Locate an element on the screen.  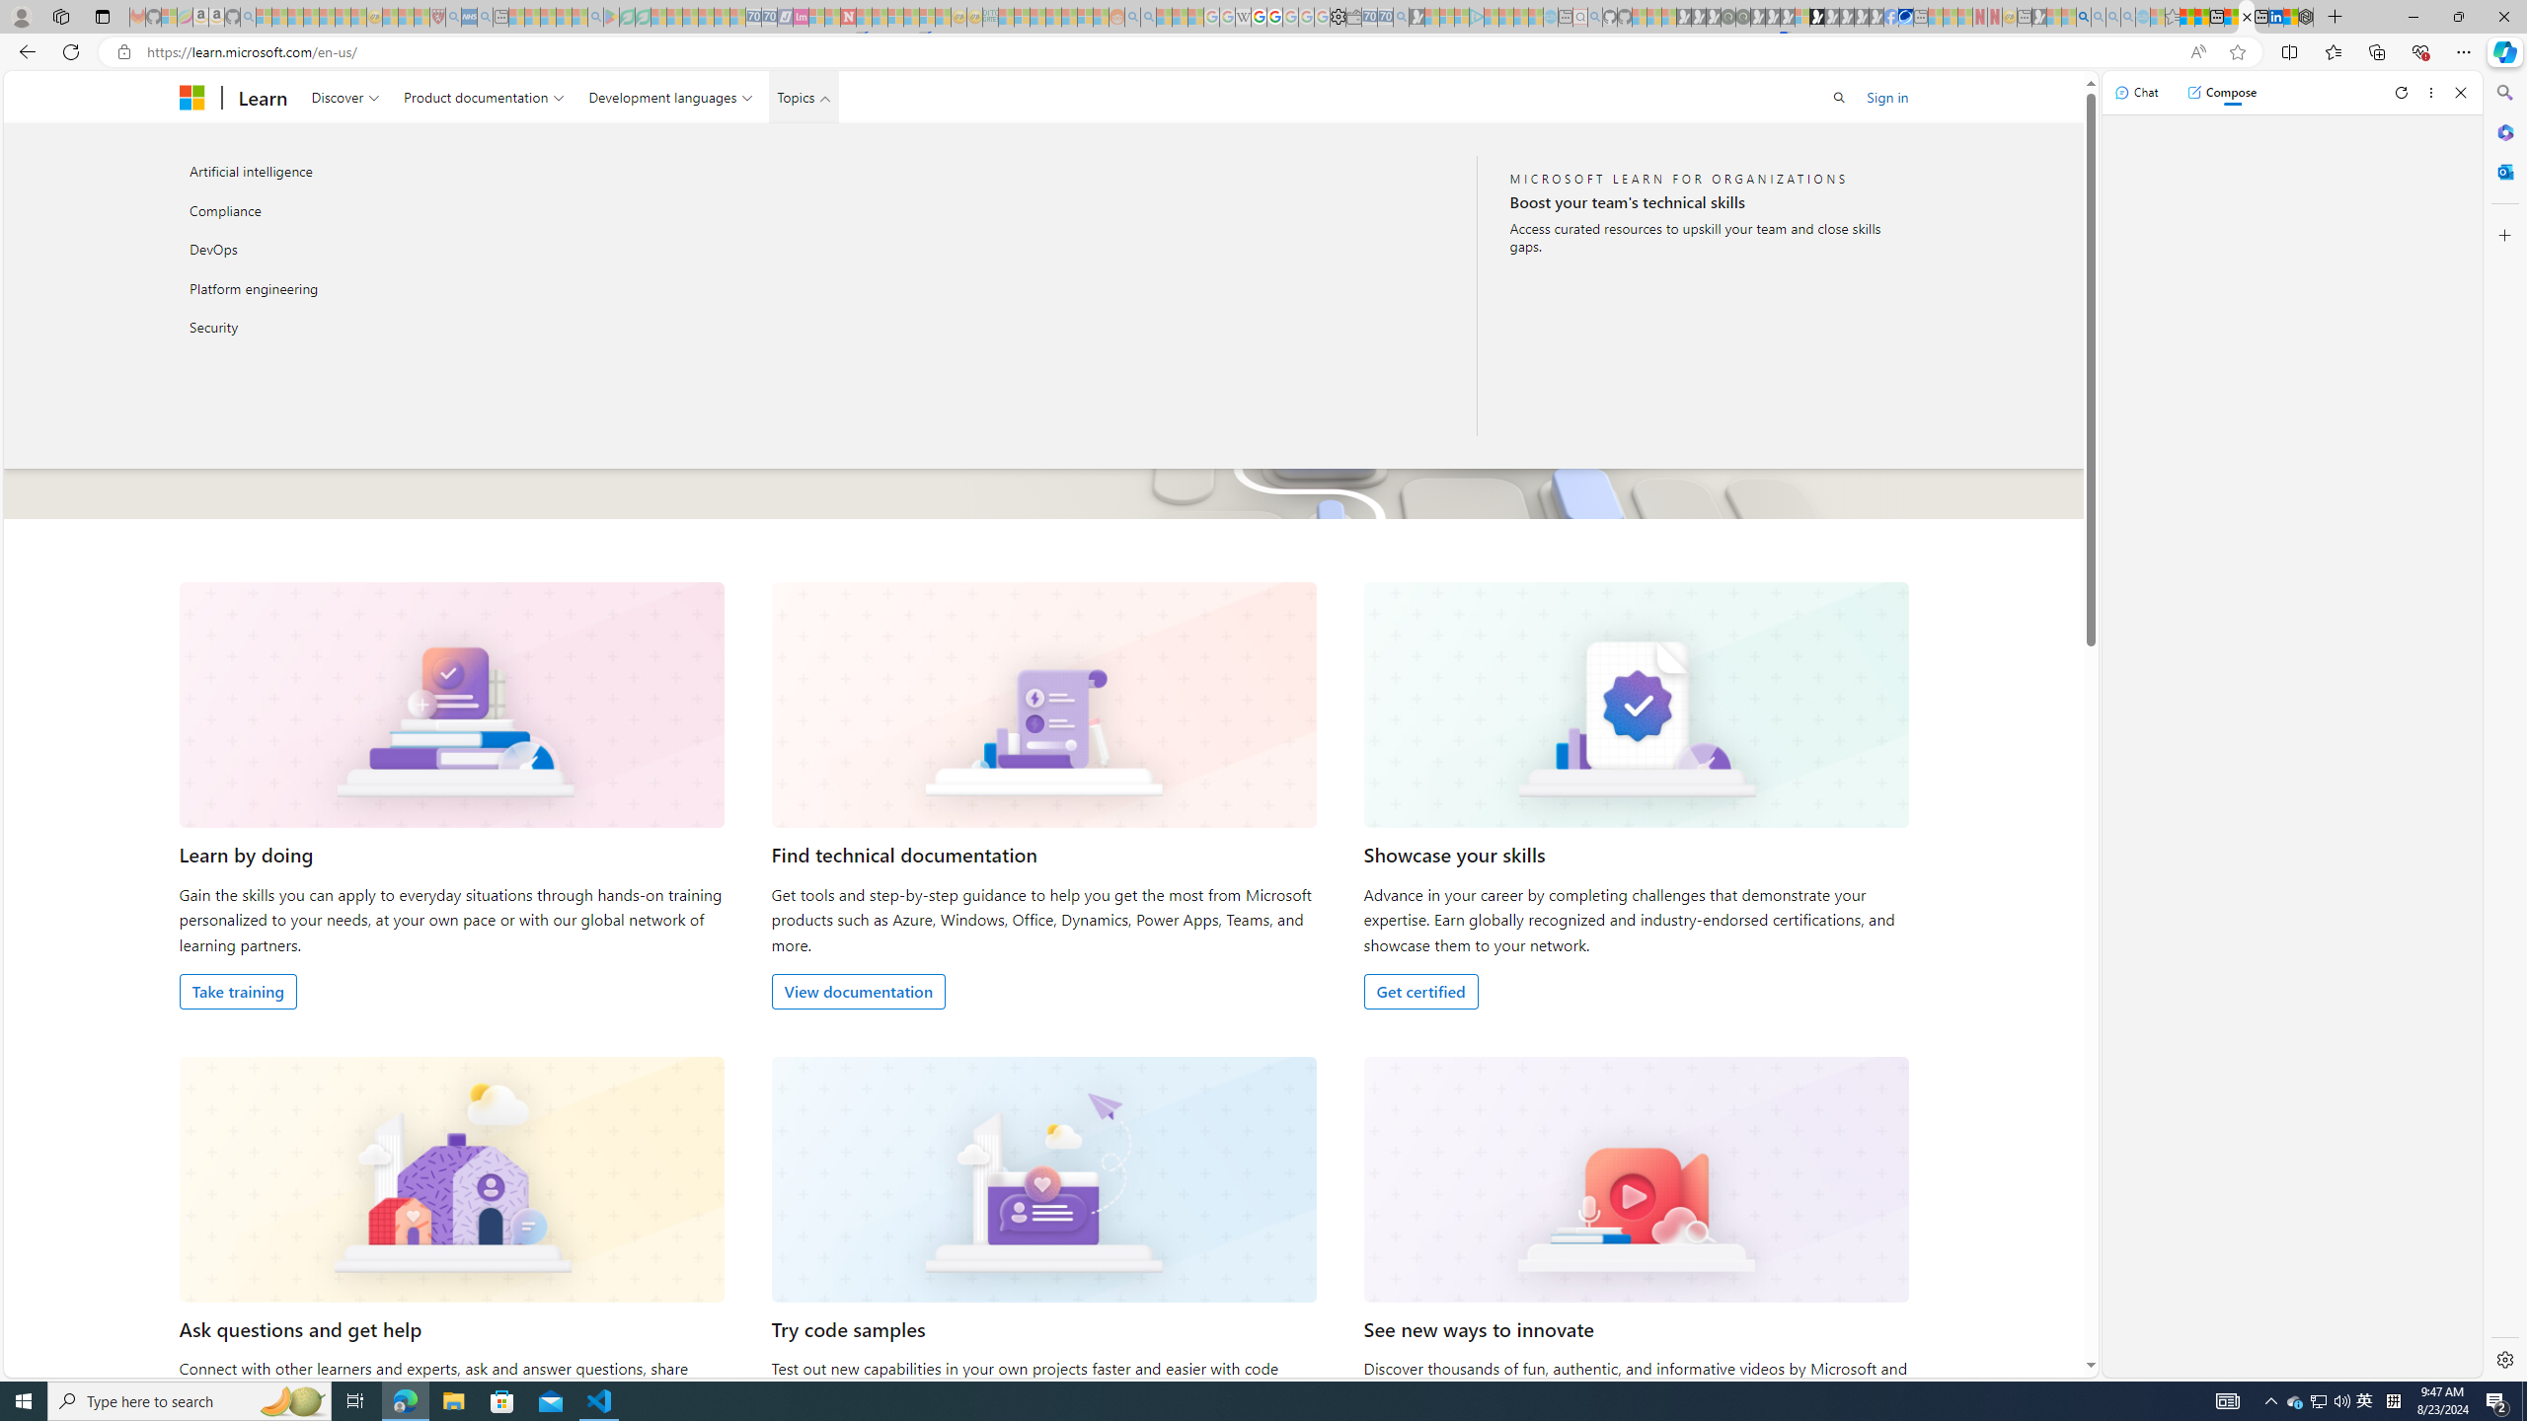
Security is located at coordinates (390, 328).